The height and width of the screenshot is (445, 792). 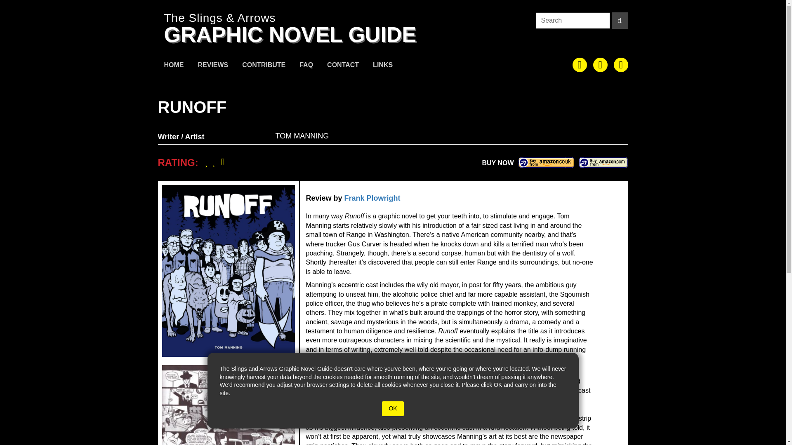 What do you see at coordinates (302, 136) in the screenshot?
I see `TOM MANNING` at bounding box center [302, 136].